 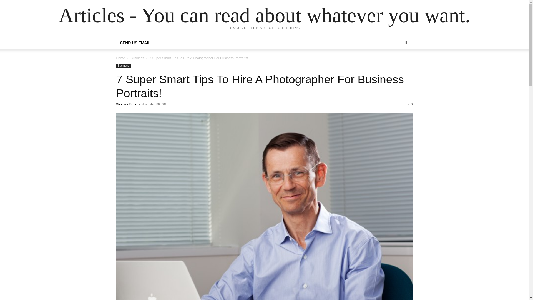 I want to click on SEND US EMAIL, so click(x=135, y=43).